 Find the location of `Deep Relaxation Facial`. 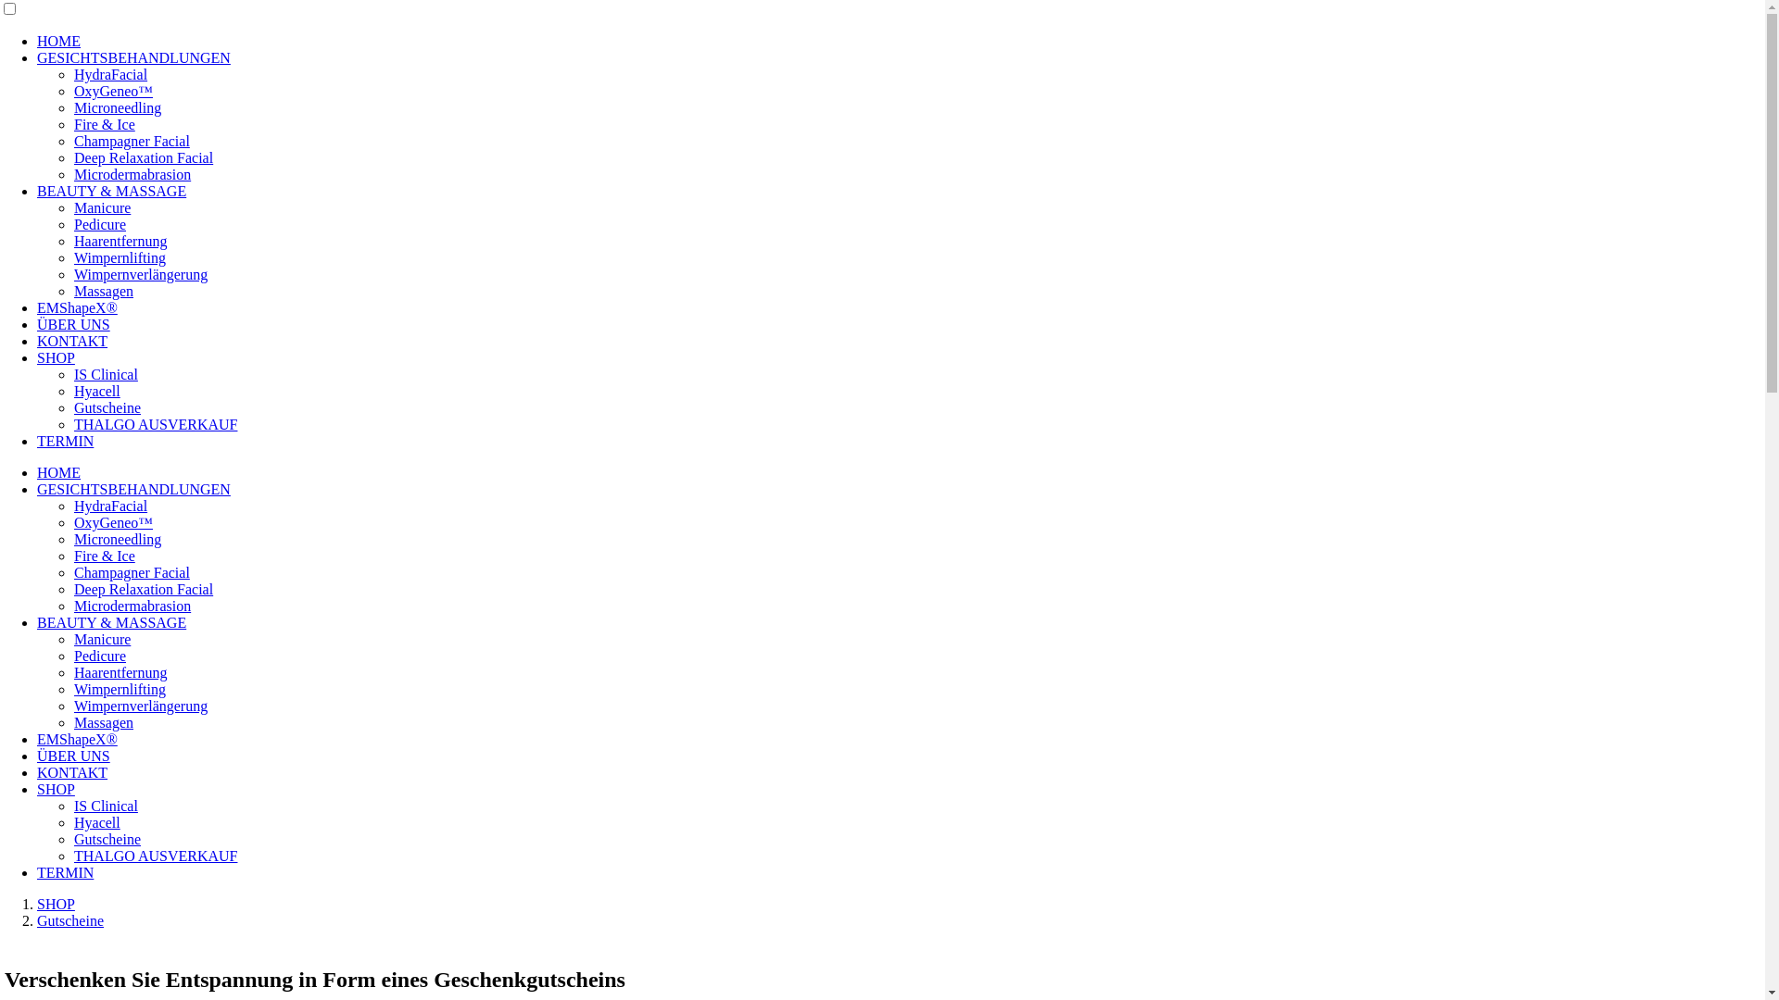

Deep Relaxation Facial is located at coordinates (144, 157).